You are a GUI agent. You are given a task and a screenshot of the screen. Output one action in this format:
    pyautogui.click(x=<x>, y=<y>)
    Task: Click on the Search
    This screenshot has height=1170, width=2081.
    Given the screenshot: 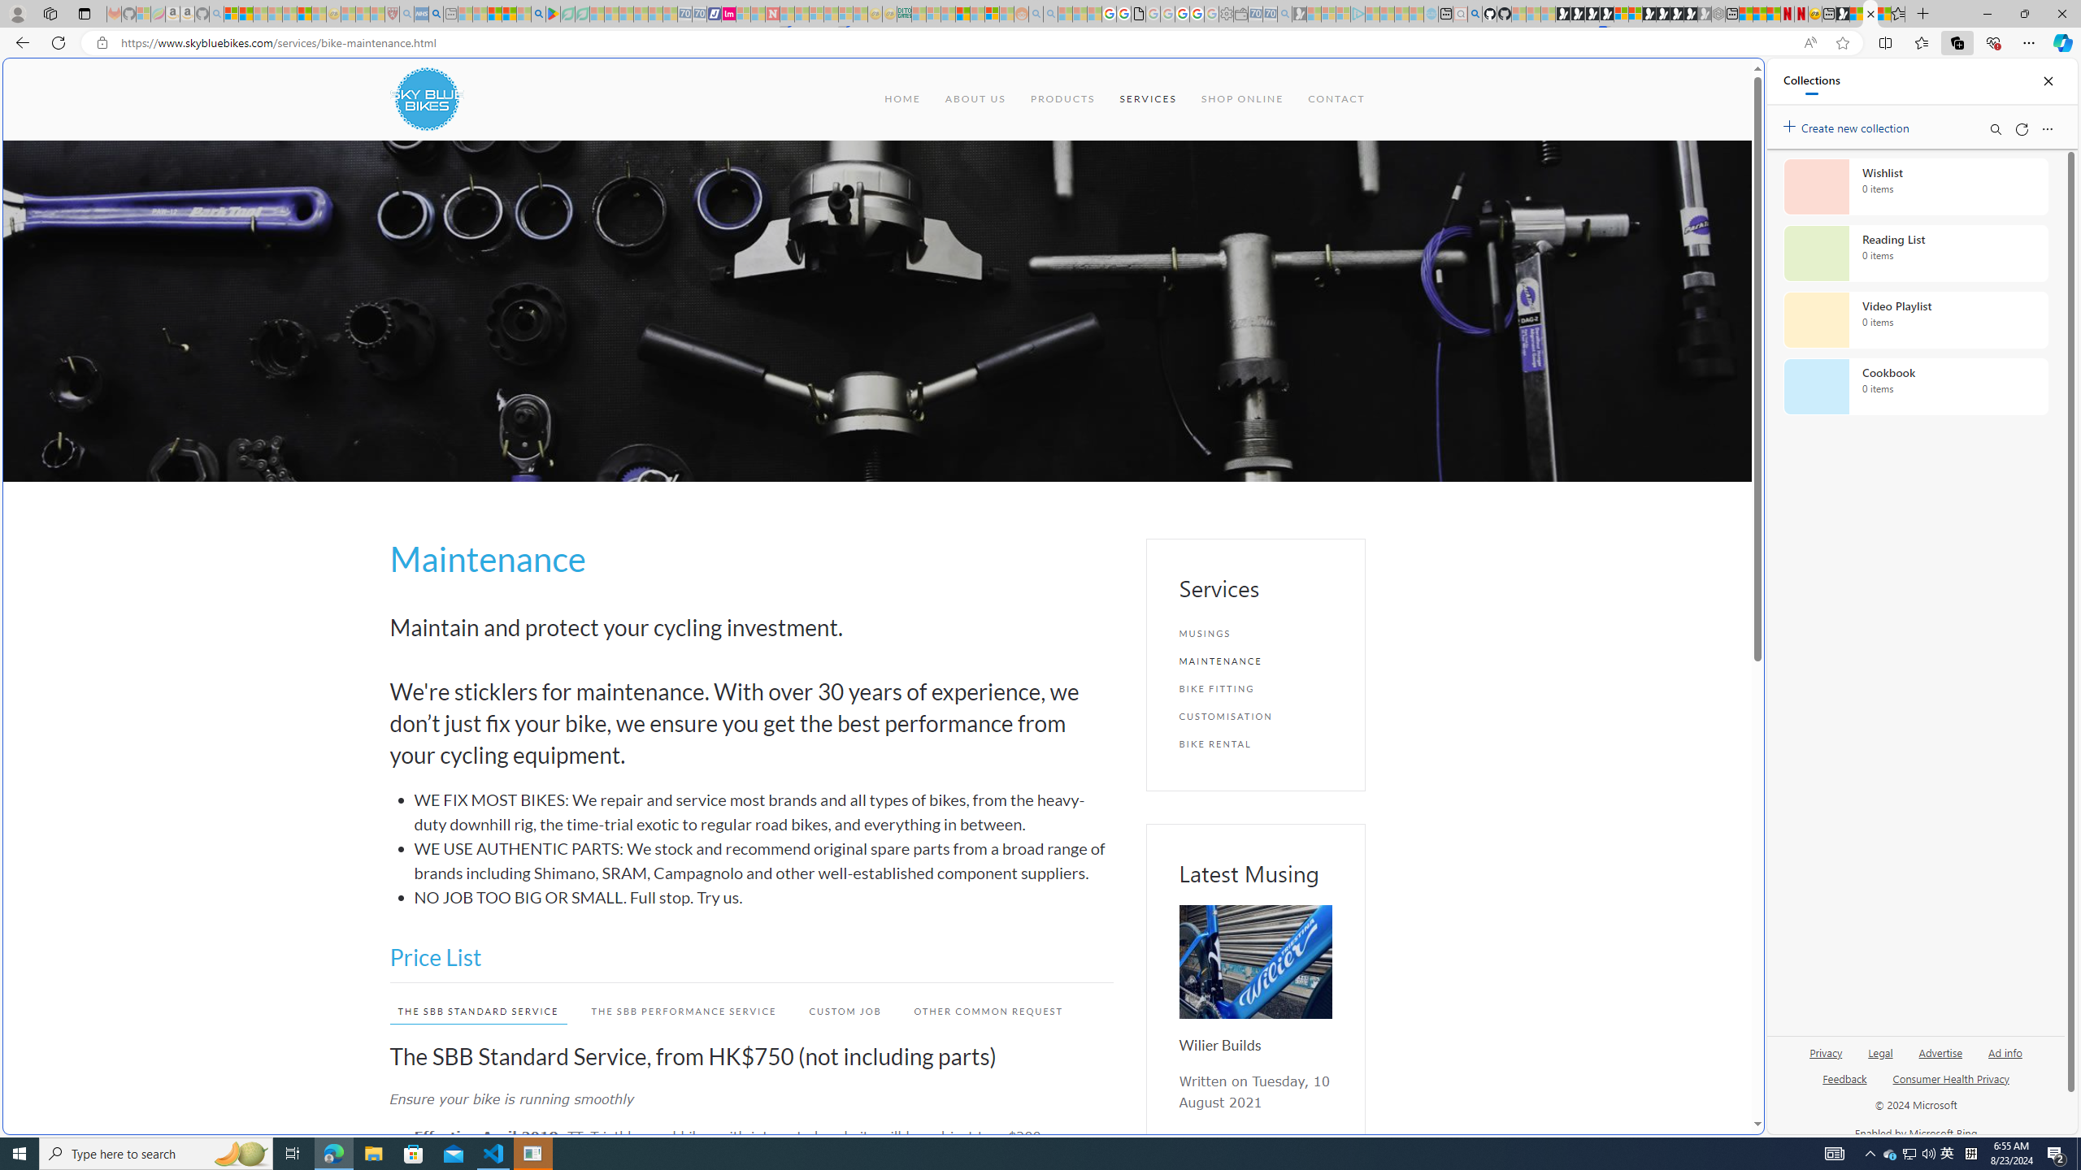 What is the action you would take?
    pyautogui.click(x=1995, y=128)
    